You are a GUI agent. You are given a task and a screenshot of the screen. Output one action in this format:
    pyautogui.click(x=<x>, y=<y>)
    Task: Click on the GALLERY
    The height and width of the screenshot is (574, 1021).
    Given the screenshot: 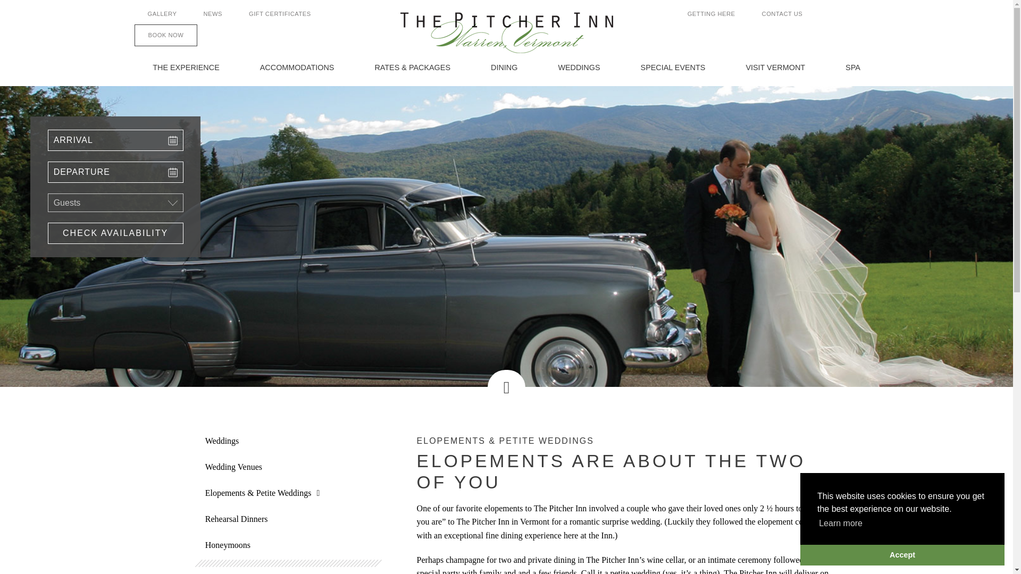 What is the action you would take?
    pyautogui.click(x=162, y=14)
    